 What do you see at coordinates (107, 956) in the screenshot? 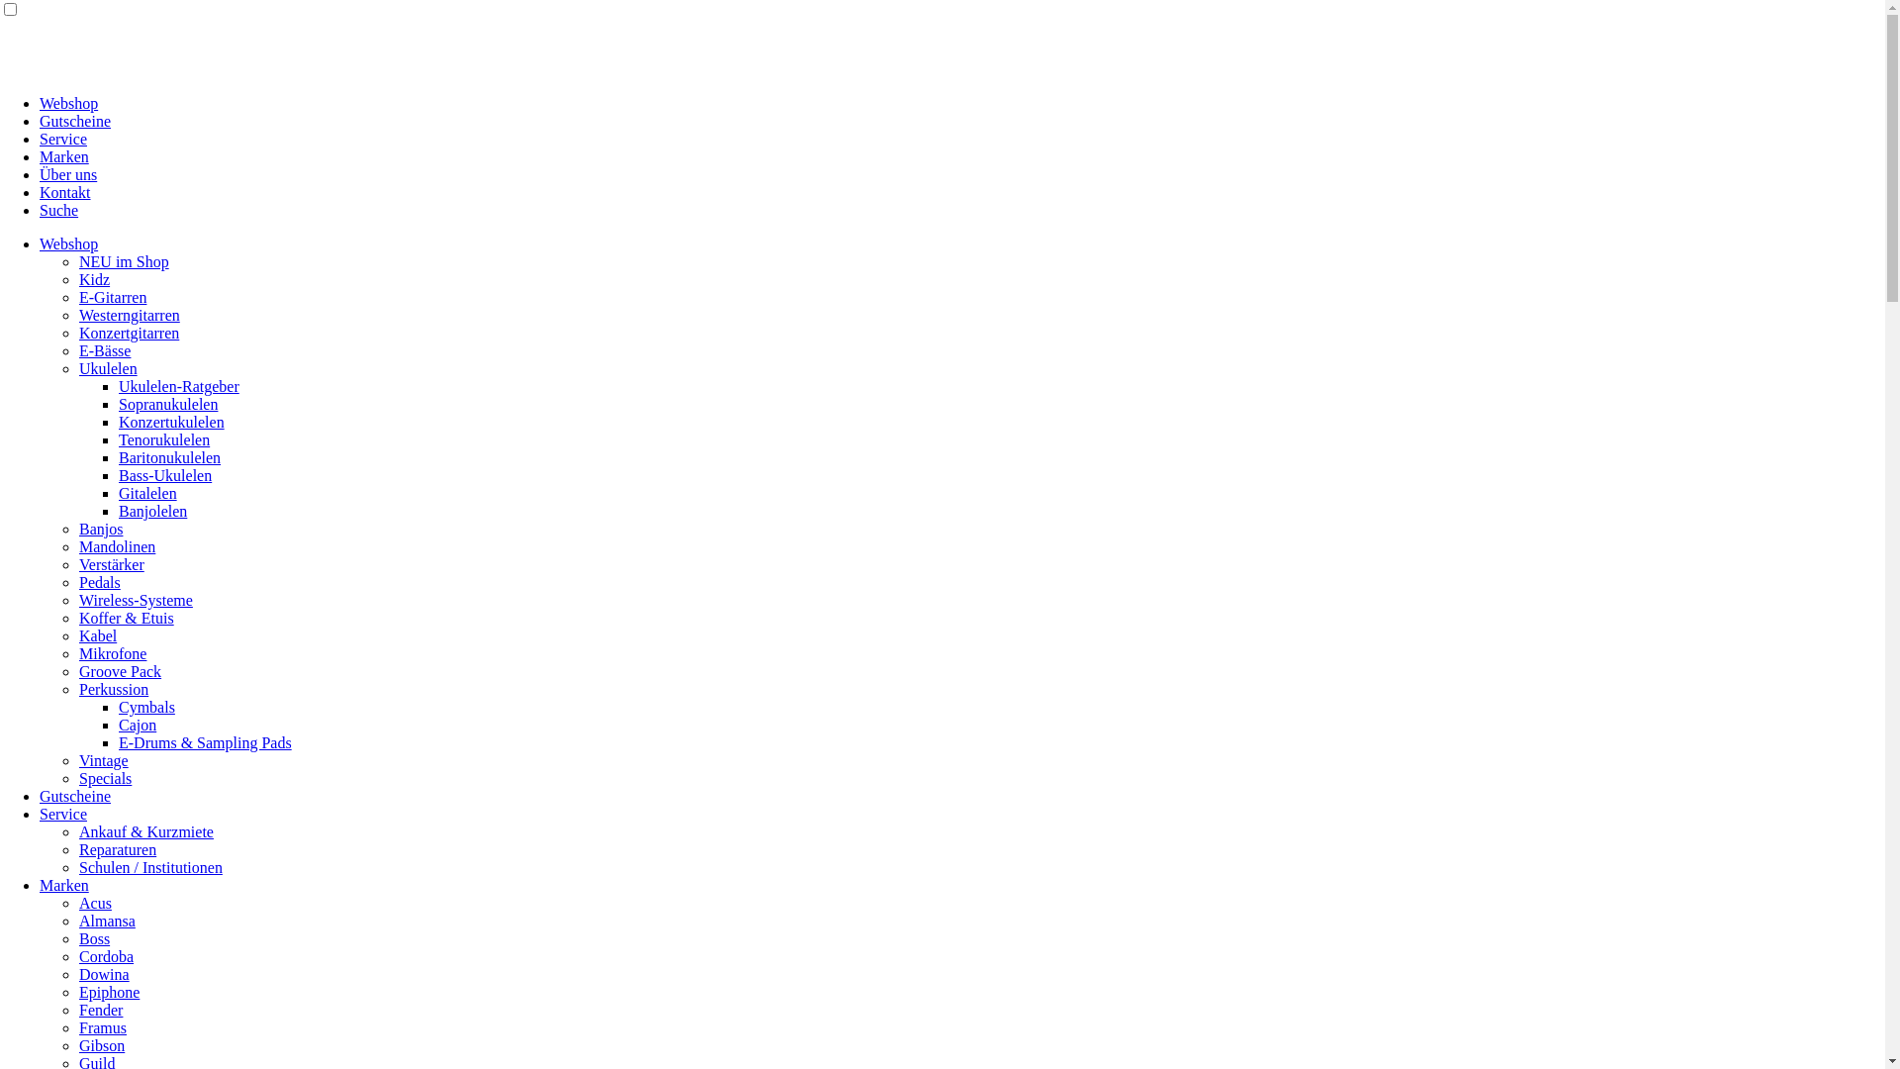
I see `Cordoba` at bounding box center [107, 956].